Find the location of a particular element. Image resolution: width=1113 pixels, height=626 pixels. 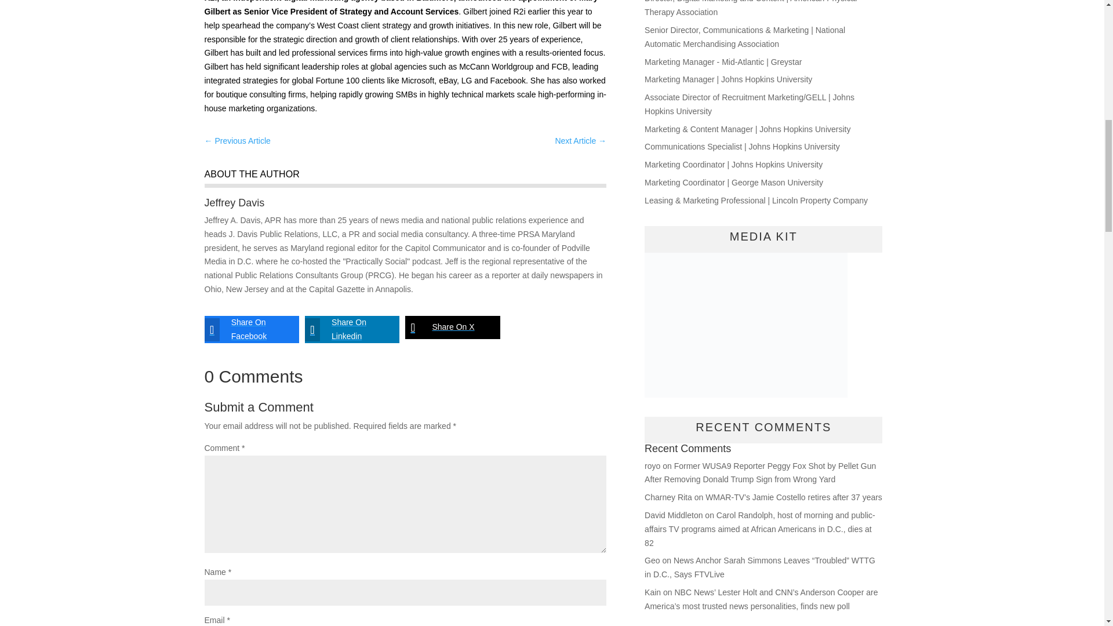

Share On Linkedin is located at coordinates (343, 329).